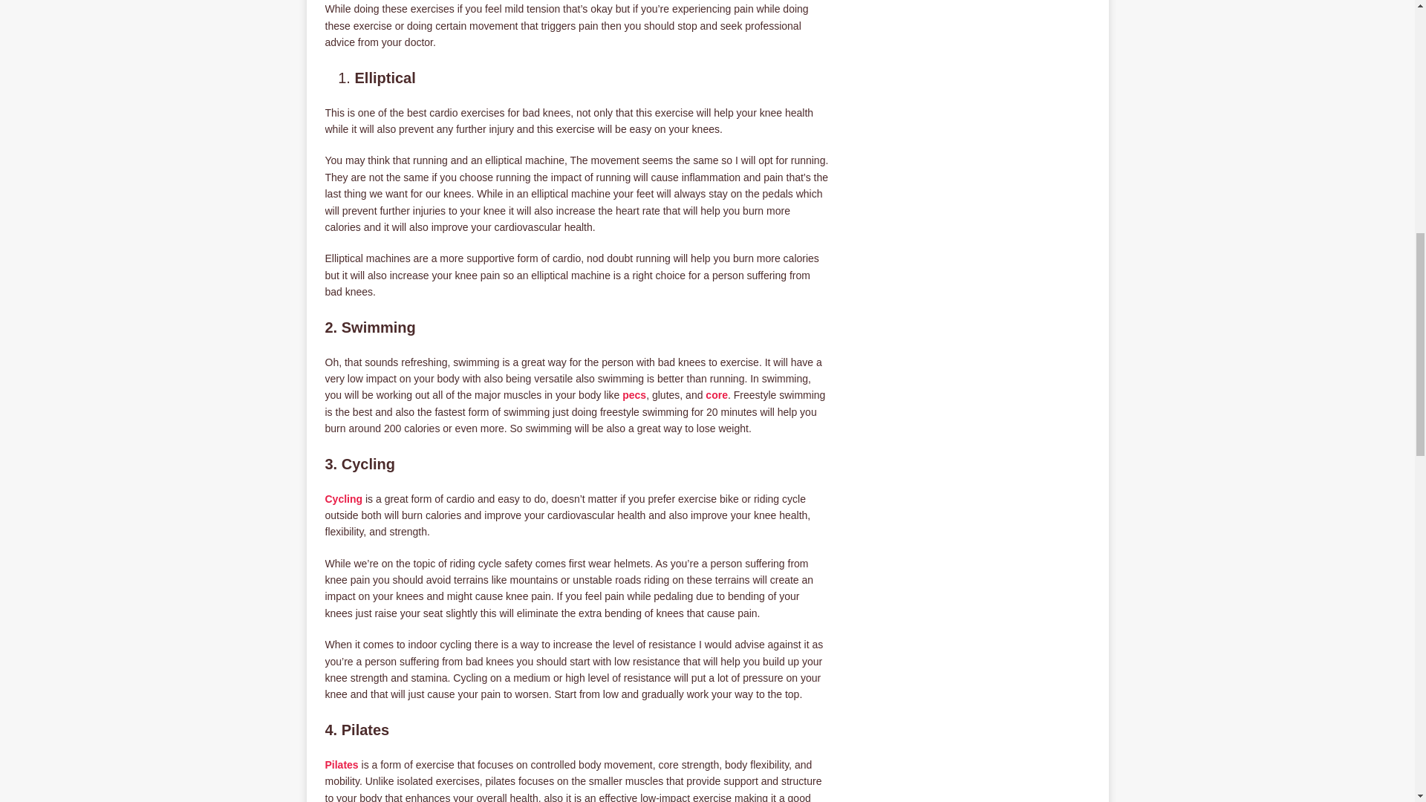 This screenshot has width=1426, height=802. I want to click on Cycling, so click(344, 499).